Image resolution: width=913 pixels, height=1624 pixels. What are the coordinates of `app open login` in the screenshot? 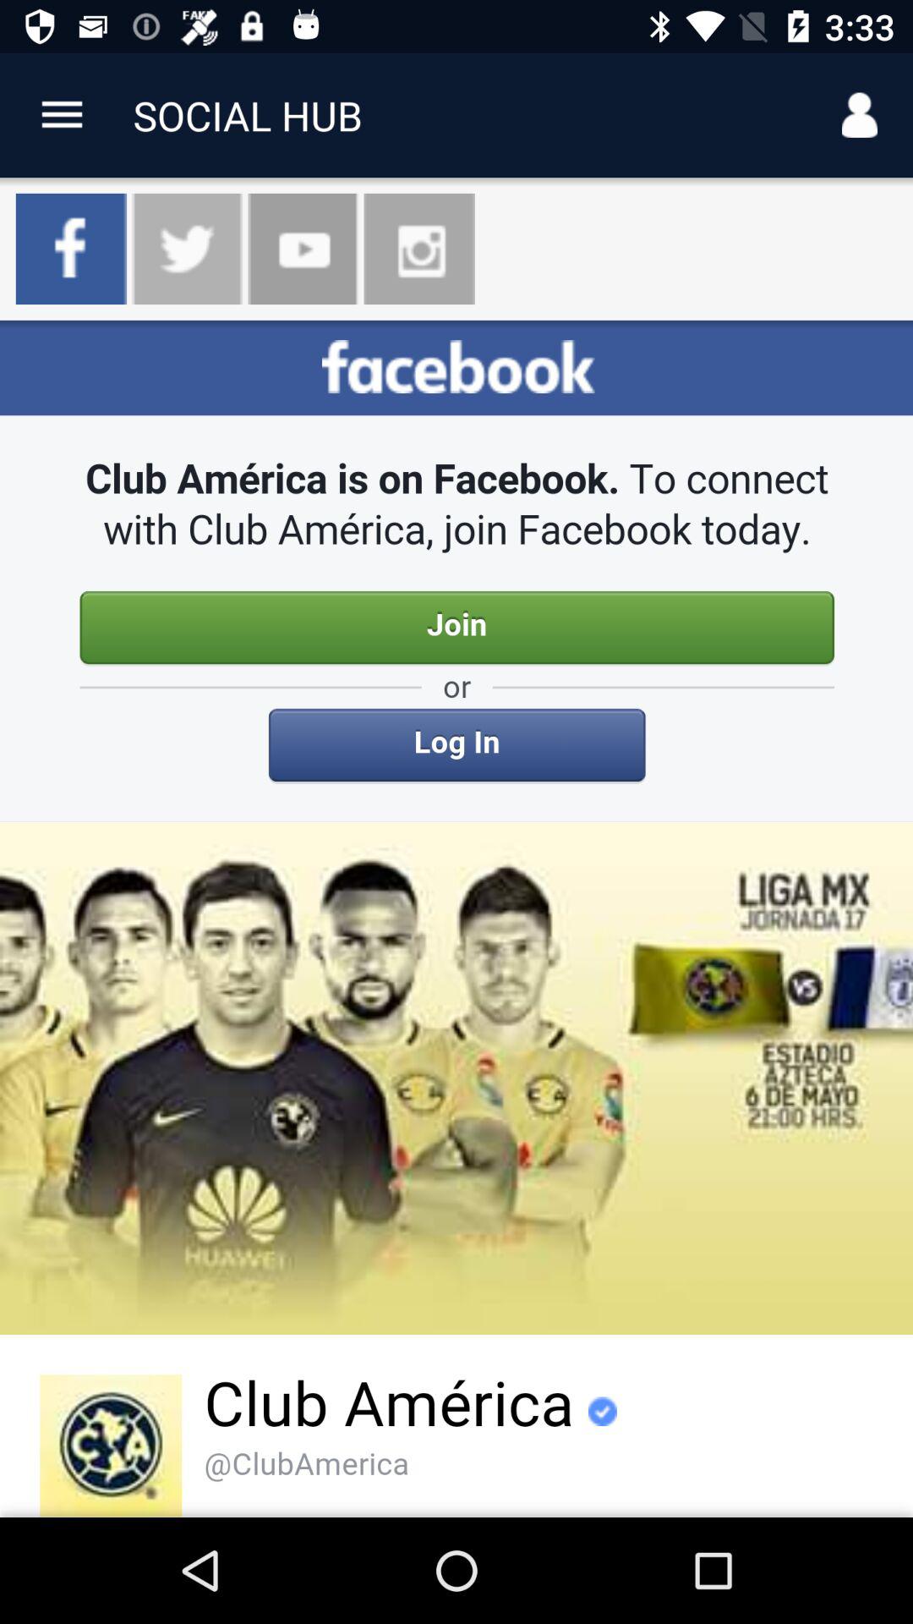 It's located at (456, 919).